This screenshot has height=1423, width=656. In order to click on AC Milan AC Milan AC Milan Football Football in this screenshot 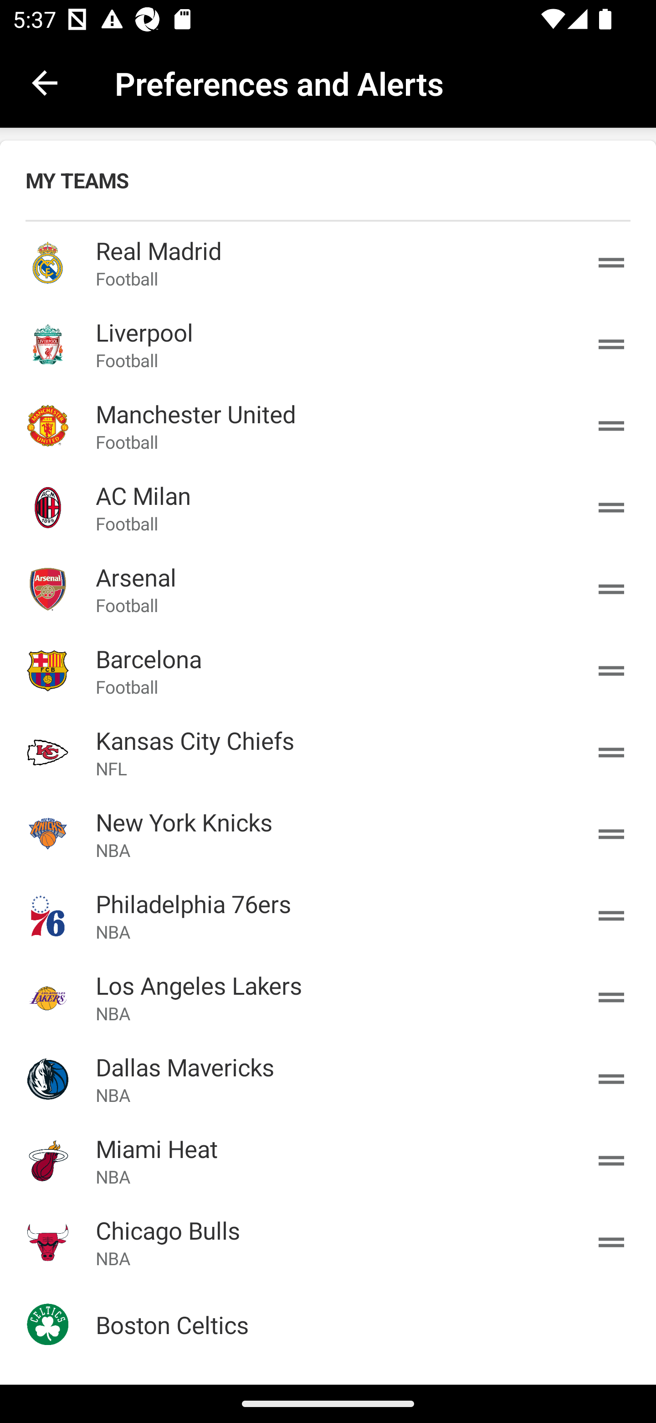, I will do `click(328, 507)`.